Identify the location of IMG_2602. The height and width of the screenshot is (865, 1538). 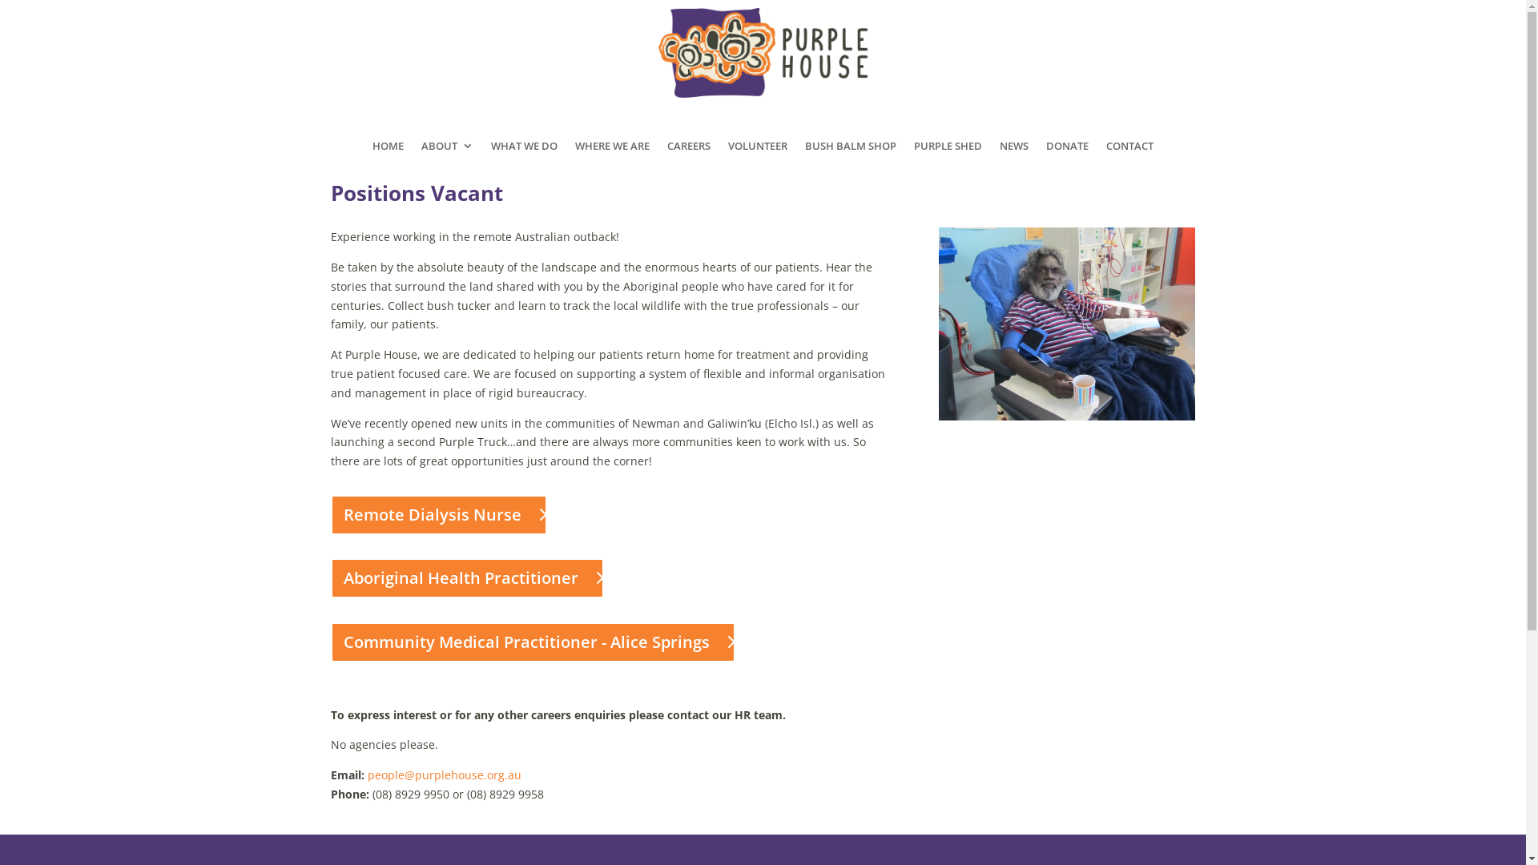
(1067, 324).